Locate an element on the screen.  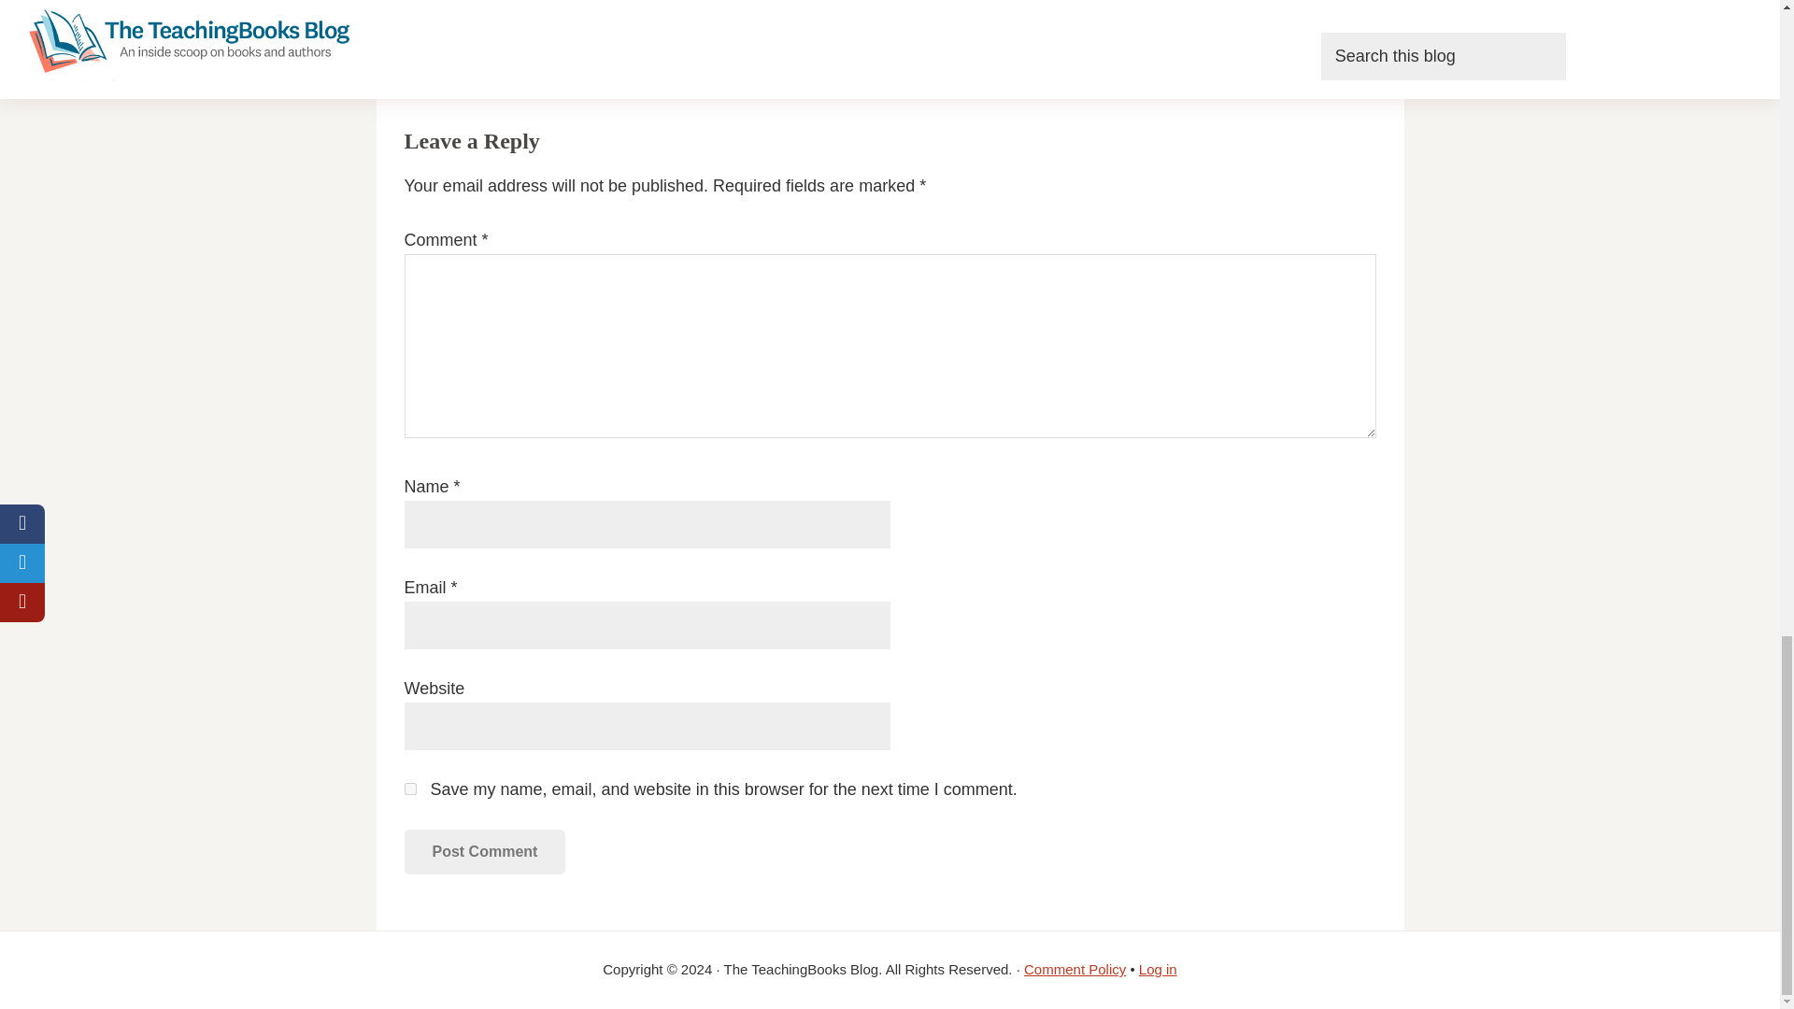
Comment Policy is located at coordinates (1075, 970).